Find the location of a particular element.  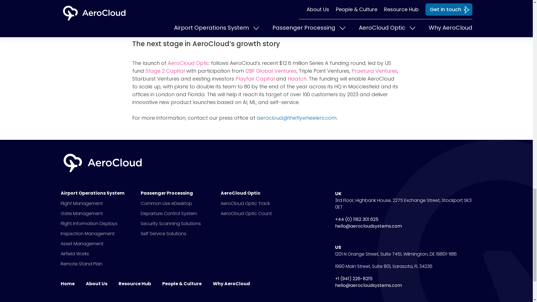

AeroCloud Optic is located at coordinates (189, 63).